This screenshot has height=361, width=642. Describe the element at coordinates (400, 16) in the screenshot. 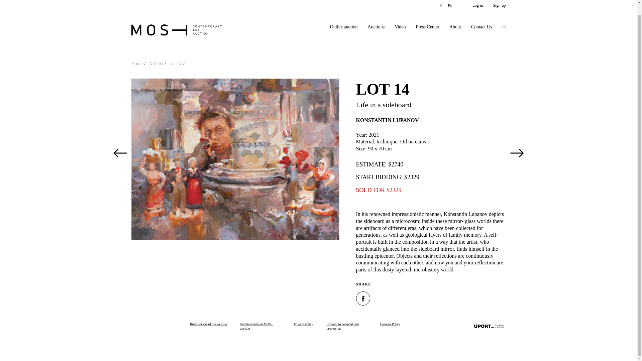

I see `Video` at that location.